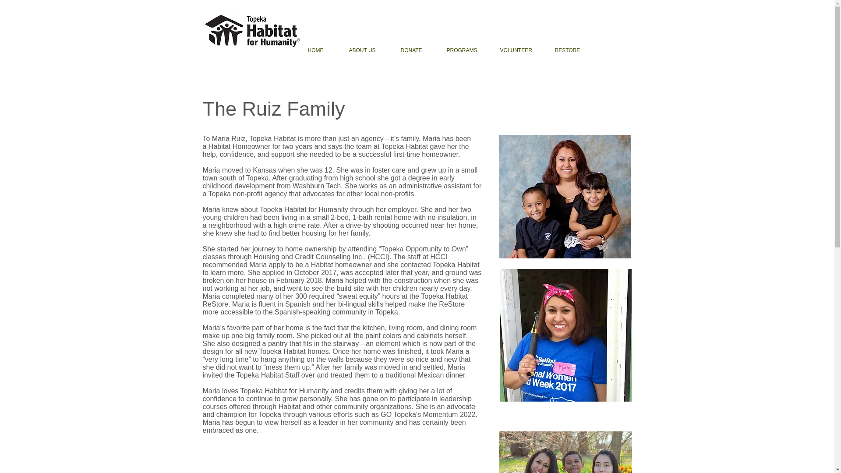 The image size is (841, 473). Describe the element at coordinates (572, 50) in the screenshot. I see `RESTORE` at that location.